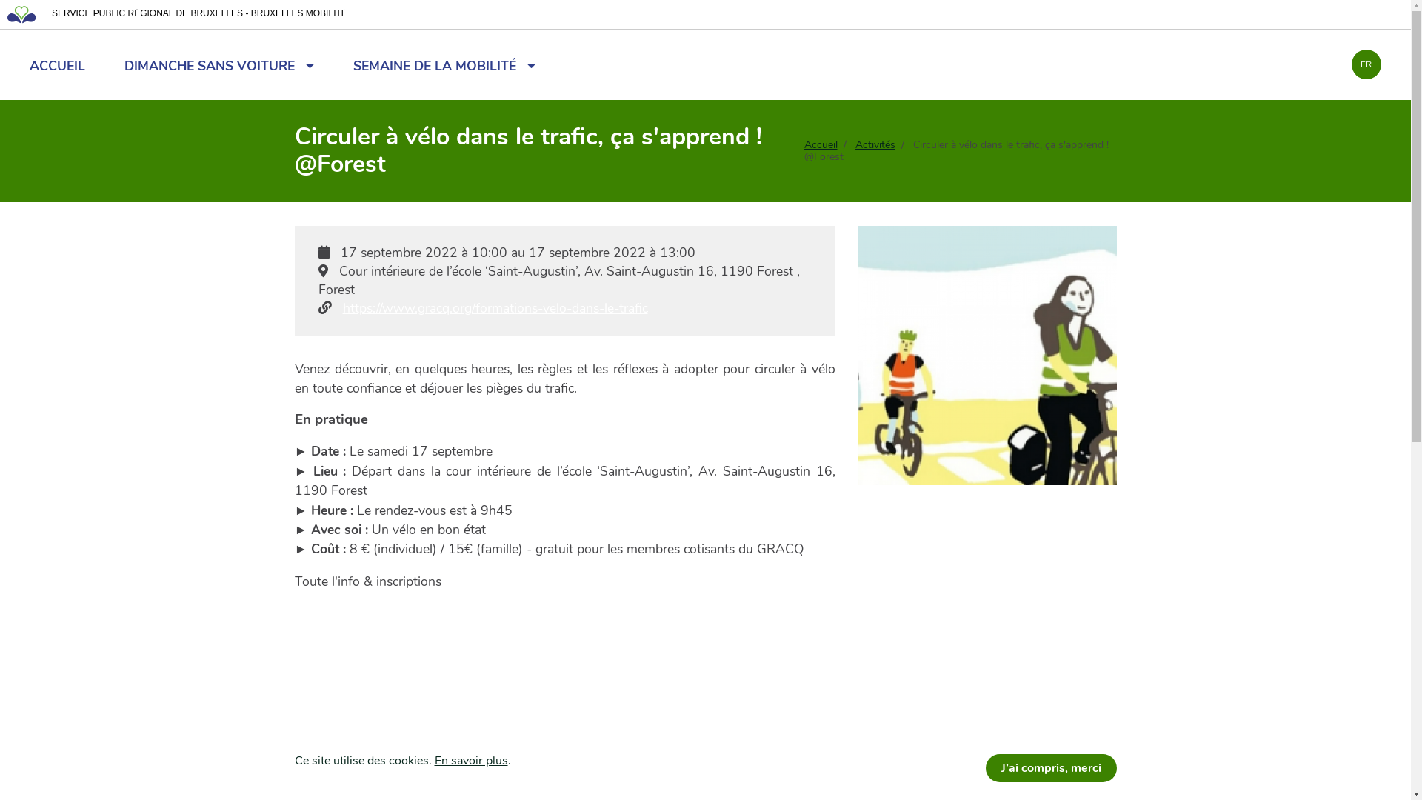 This screenshot has width=1422, height=800. Describe the element at coordinates (821, 145) in the screenshot. I see `Accueil` at that location.